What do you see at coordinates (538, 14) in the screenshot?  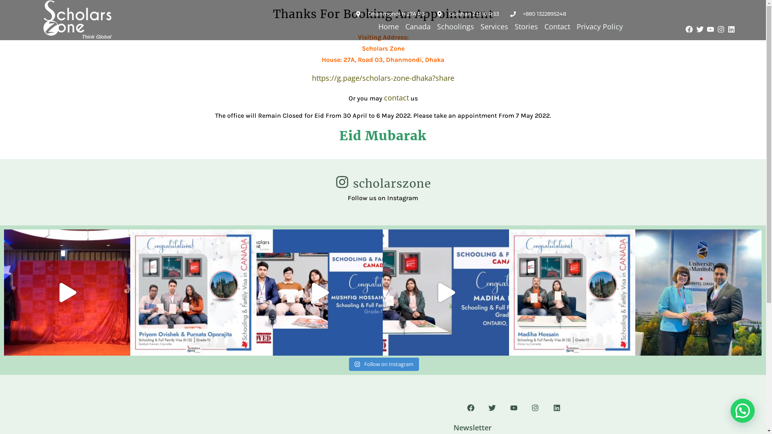 I see `+880 1322895248` at bounding box center [538, 14].